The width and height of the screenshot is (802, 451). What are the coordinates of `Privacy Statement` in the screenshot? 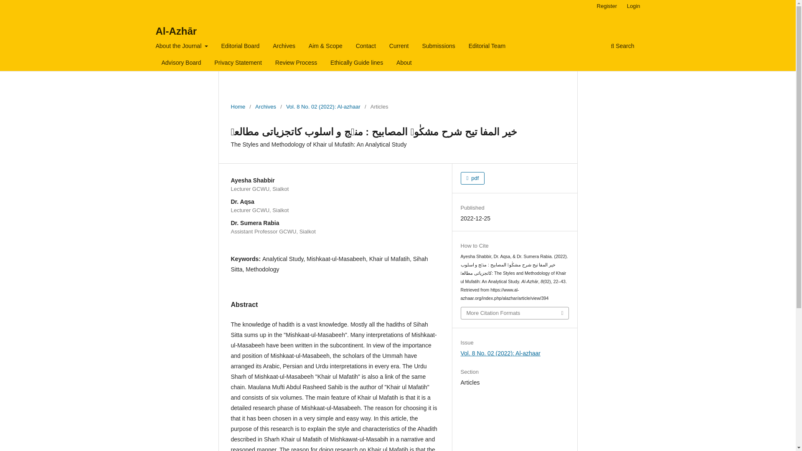 It's located at (238, 63).